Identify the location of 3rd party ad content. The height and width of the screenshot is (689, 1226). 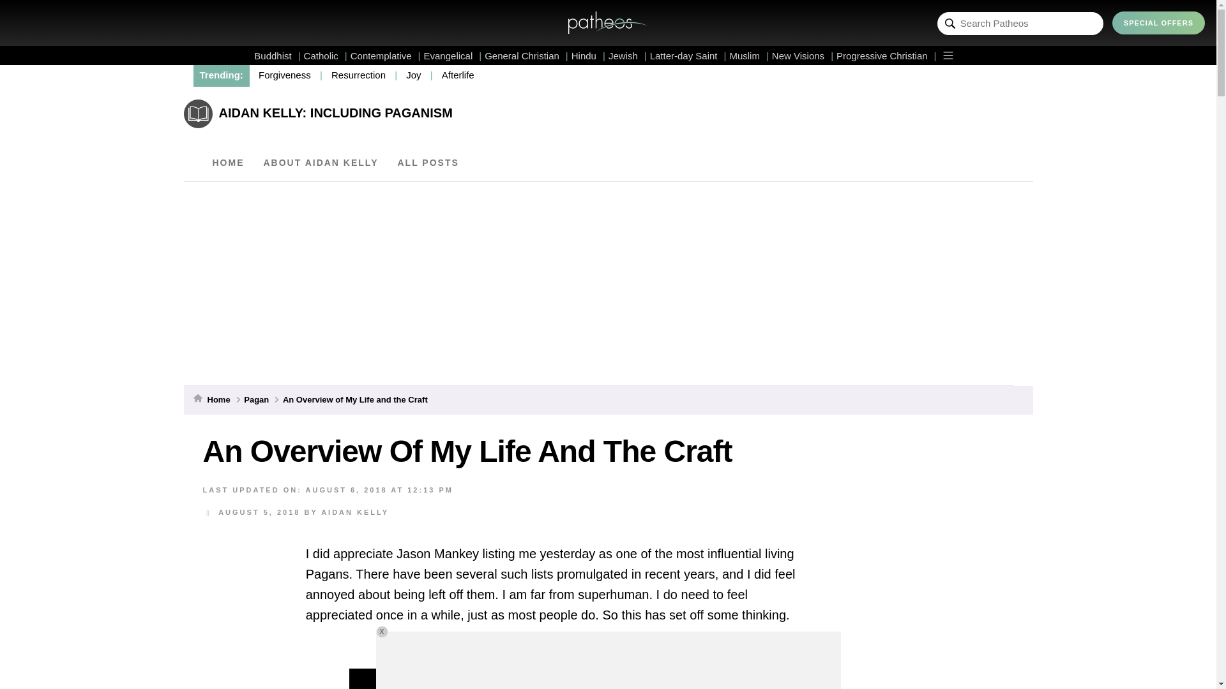
(607, 660).